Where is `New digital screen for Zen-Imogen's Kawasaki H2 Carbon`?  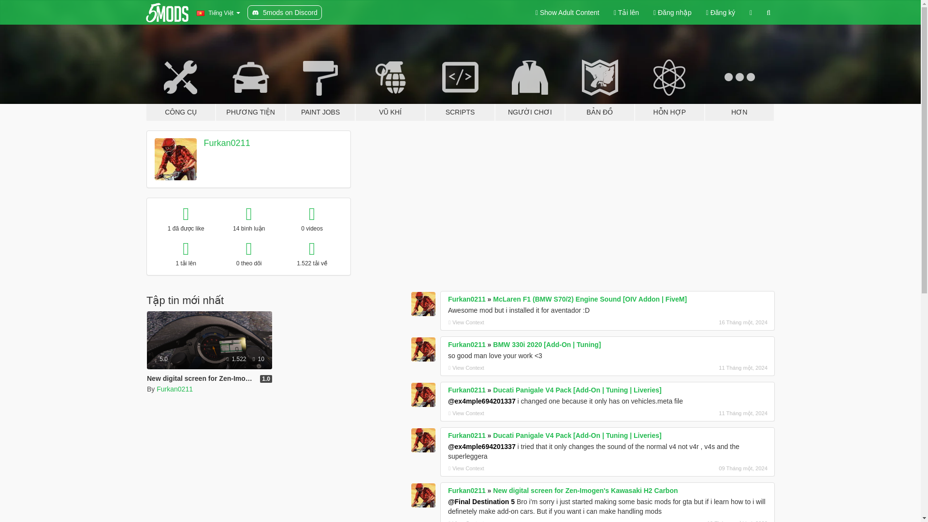 New digital screen for Zen-Imogen's Kawasaki H2 Carbon is located at coordinates (209, 353).